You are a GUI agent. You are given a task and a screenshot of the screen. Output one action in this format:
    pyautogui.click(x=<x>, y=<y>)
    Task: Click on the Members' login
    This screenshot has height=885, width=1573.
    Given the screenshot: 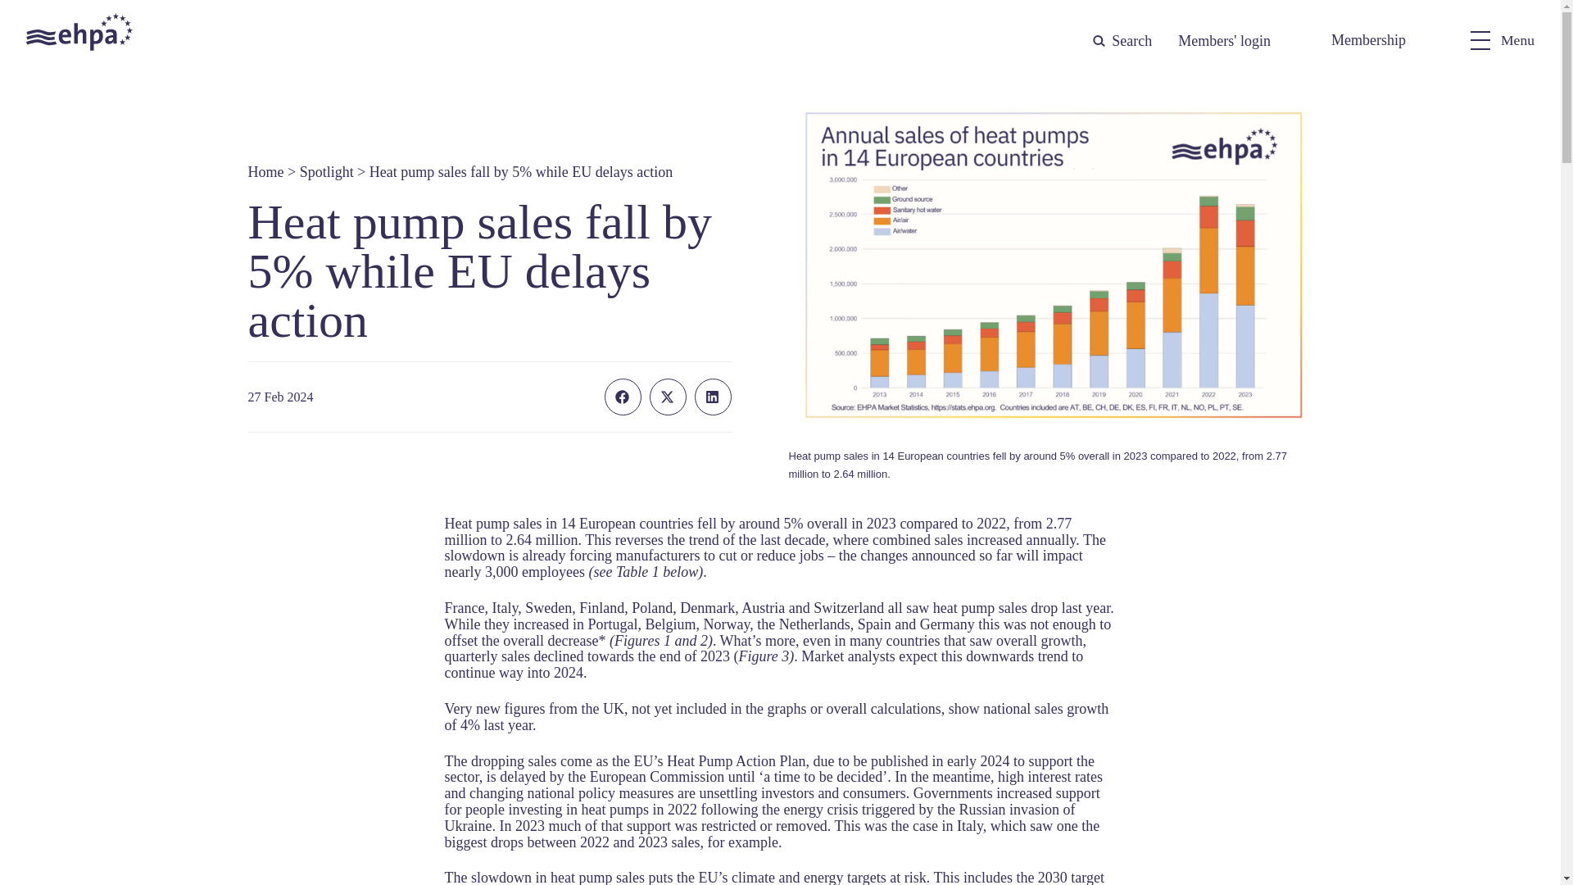 What is the action you would take?
    pyautogui.click(x=1224, y=41)
    